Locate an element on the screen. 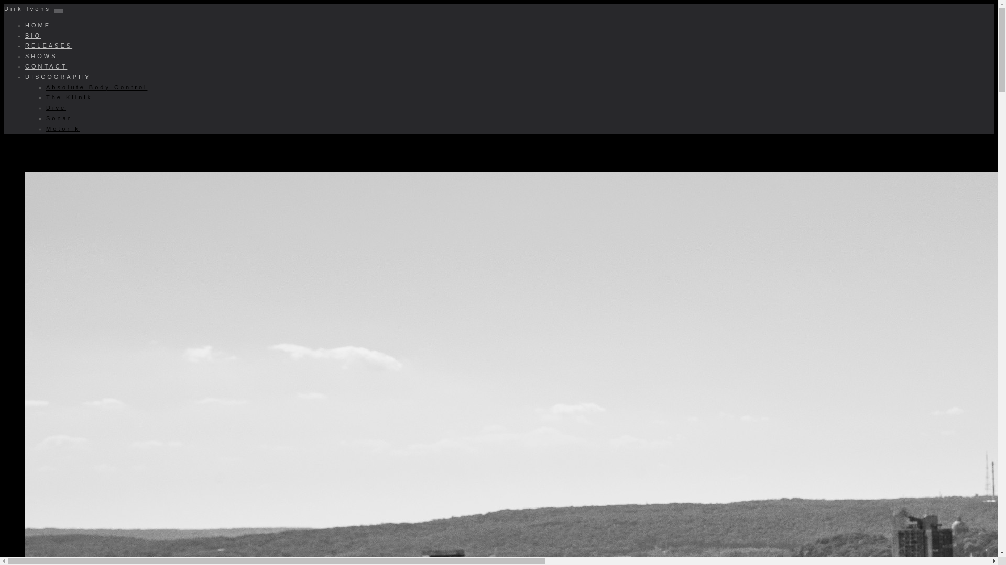 Image resolution: width=1006 pixels, height=565 pixels. BIO is located at coordinates (33, 36).